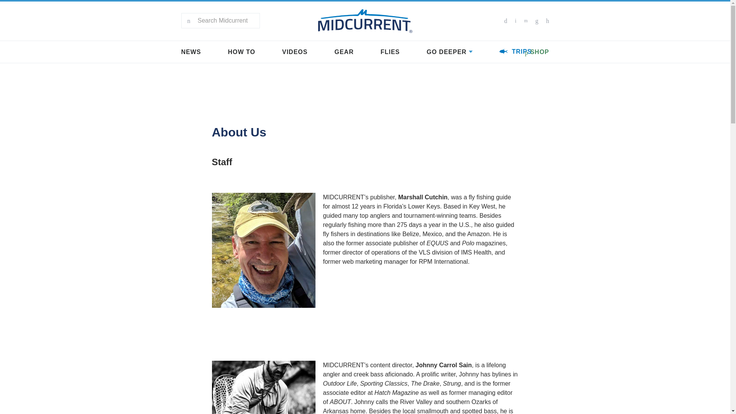  Describe the element at coordinates (365, 85) in the screenshot. I see `3rd party ad content` at that location.